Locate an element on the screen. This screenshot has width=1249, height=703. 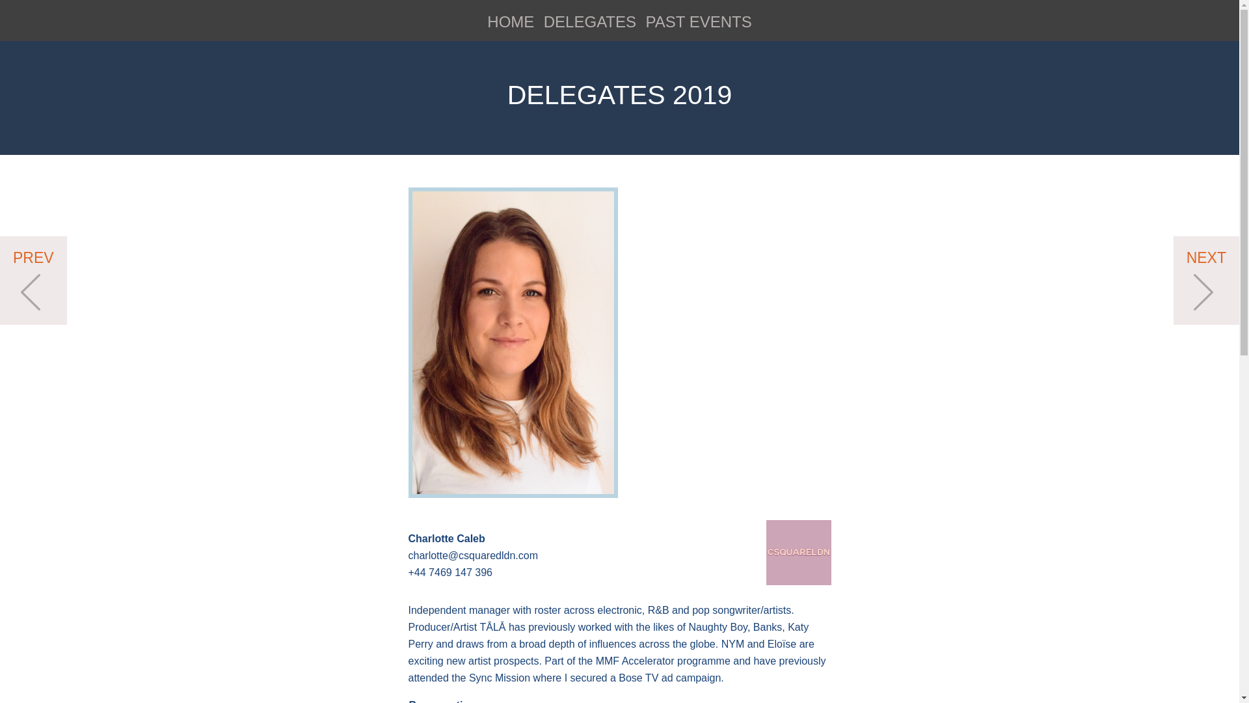
PAST EVENTS is located at coordinates (699, 22).